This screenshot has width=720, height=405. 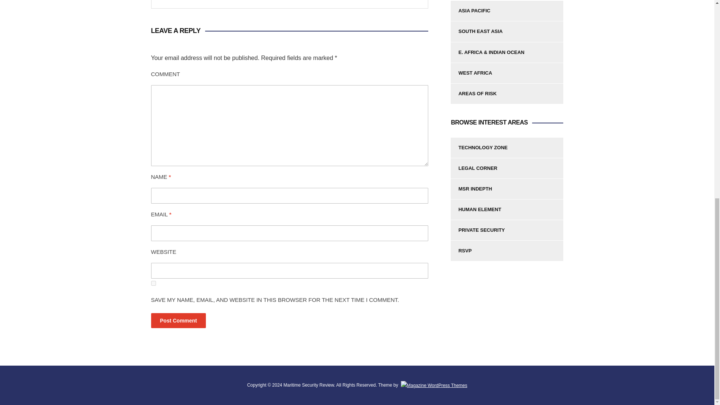 What do you see at coordinates (433, 385) in the screenshot?
I see `Free WordPress Themes` at bounding box center [433, 385].